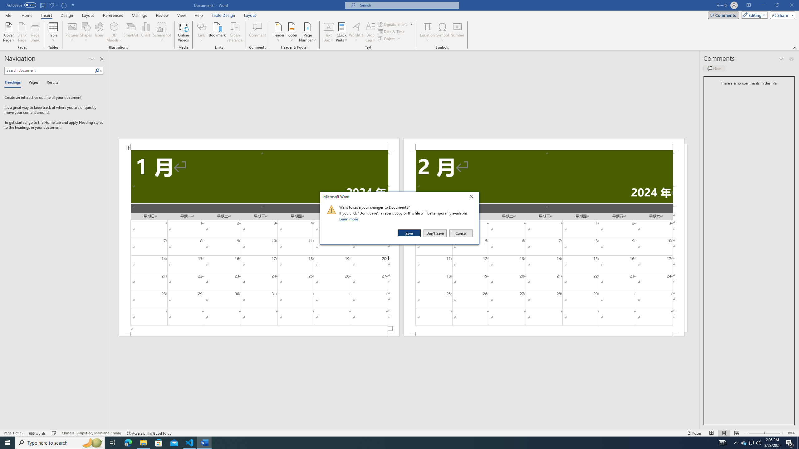 The image size is (799, 449). What do you see at coordinates (755, 433) in the screenshot?
I see `Date & Time...` at bounding box center [755, 433].